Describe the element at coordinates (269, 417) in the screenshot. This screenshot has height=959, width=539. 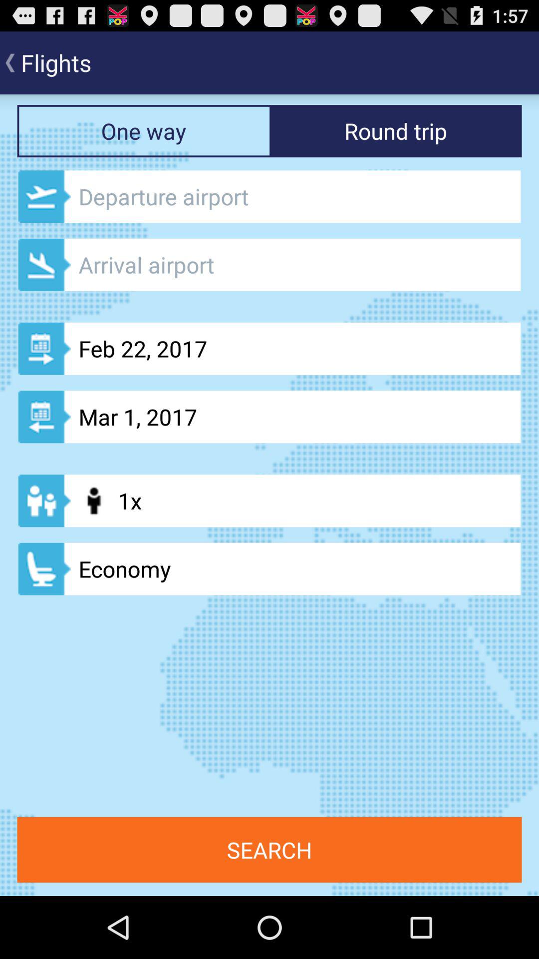
I see `click on icon below feb 22 2017` at that location.